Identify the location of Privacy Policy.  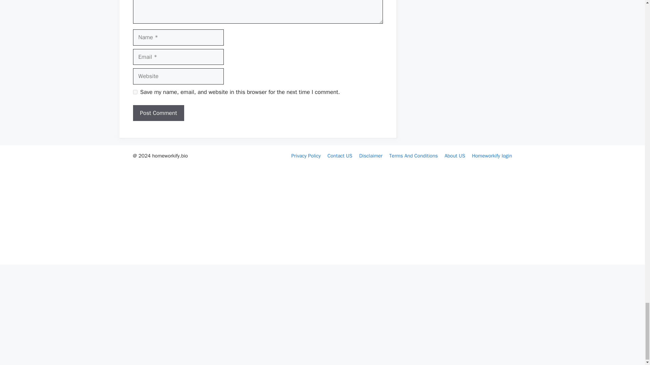
(306, 155).